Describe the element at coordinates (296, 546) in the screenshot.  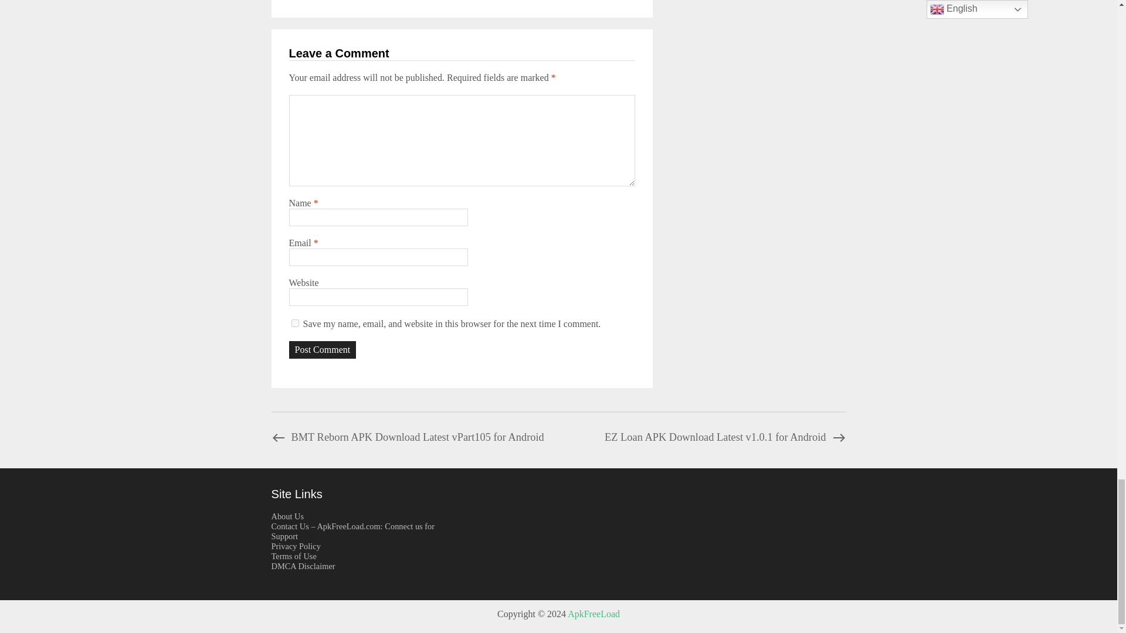
I see `Privacy Policy` at that location.